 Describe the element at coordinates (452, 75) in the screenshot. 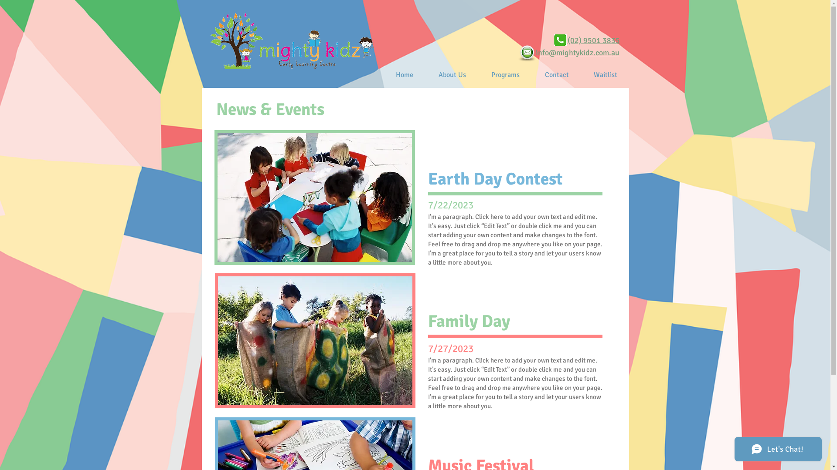

I see `About Us` at that location.